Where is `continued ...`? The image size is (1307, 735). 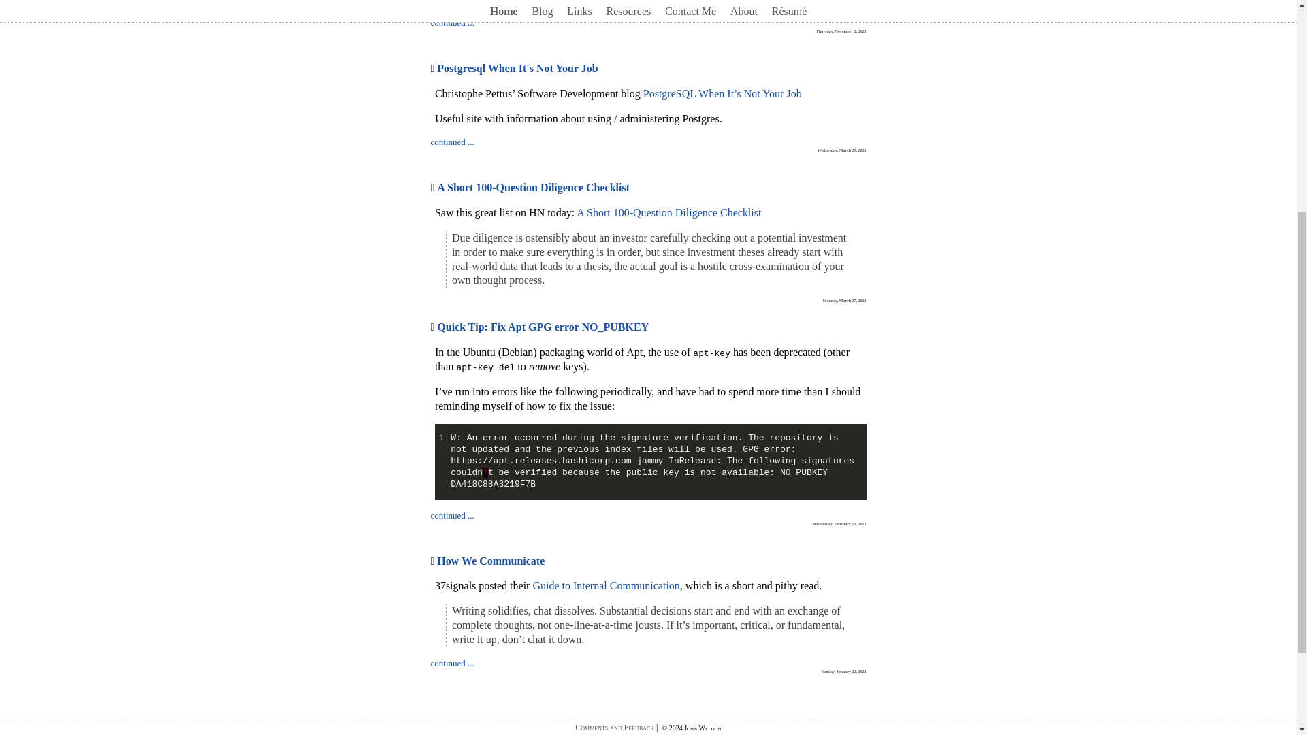
continued ... is located at coordinates (451, 142).